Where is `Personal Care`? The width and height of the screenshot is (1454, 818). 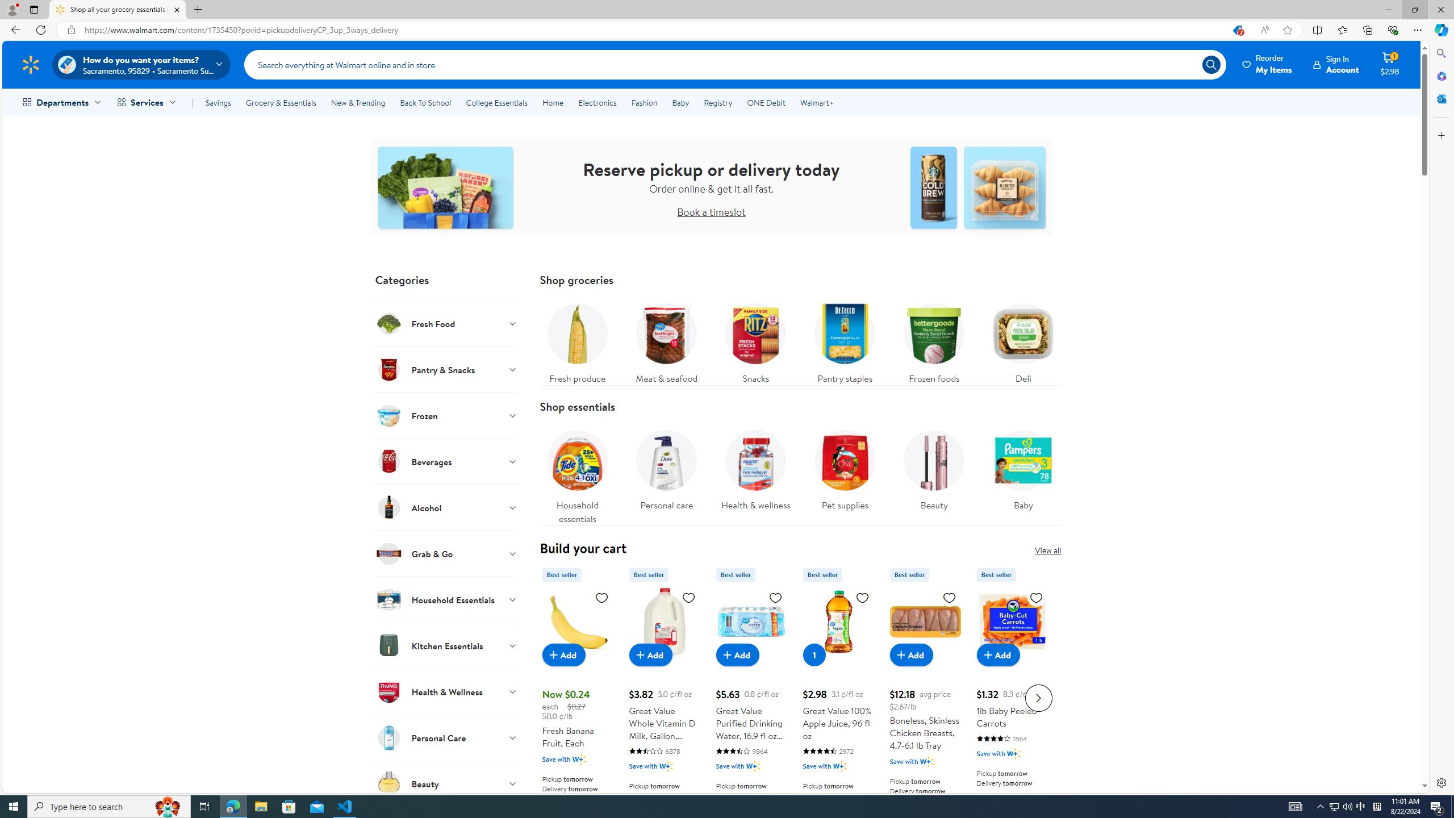 Personal Care is located at coordinates (446, 737).